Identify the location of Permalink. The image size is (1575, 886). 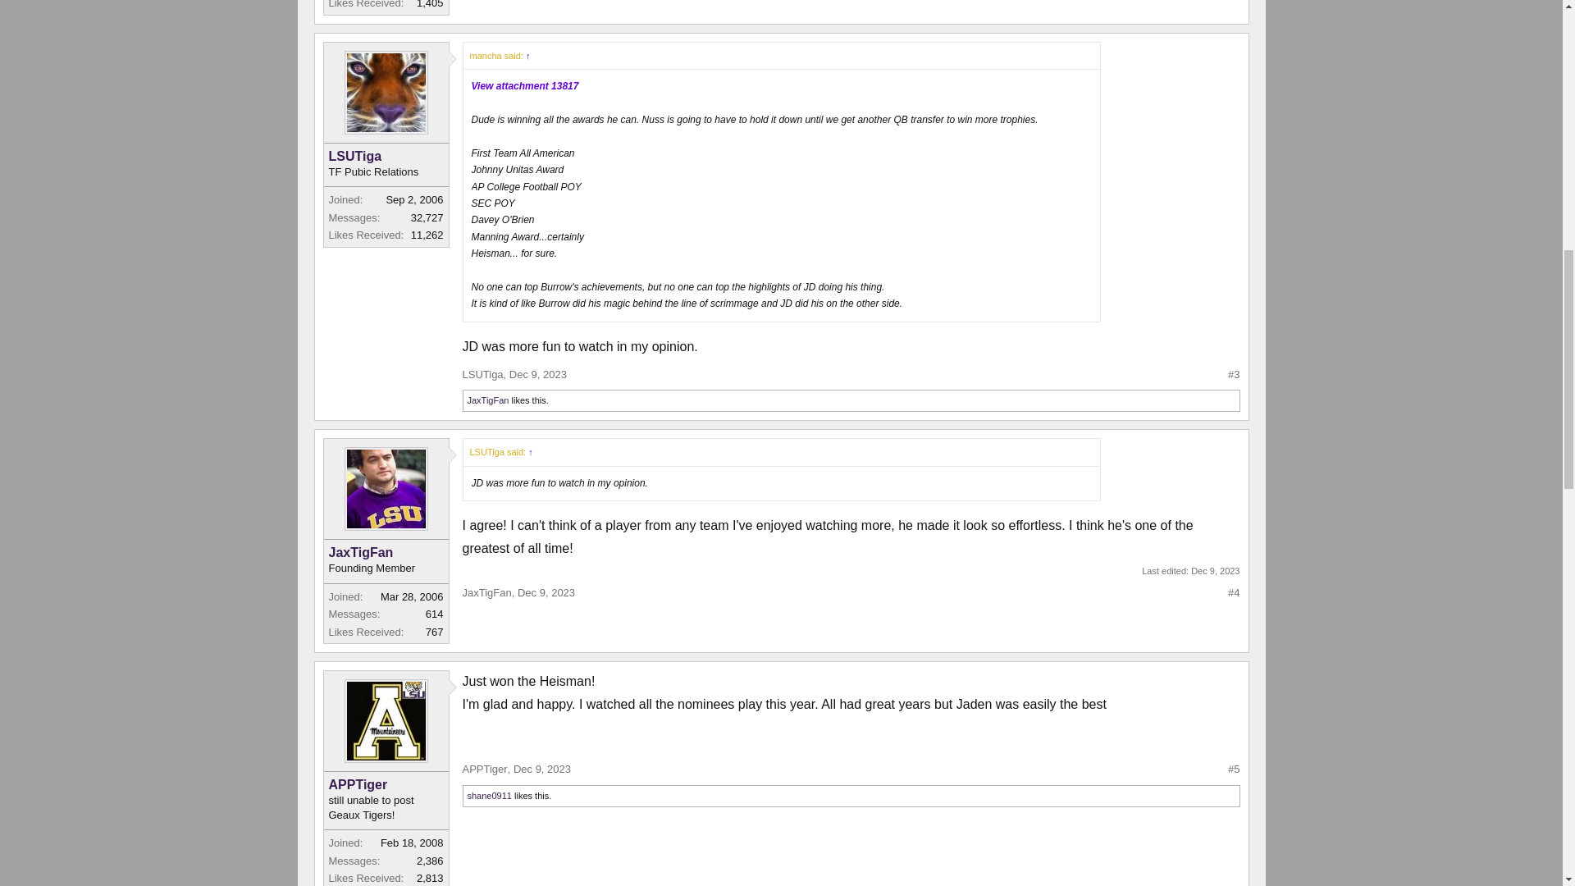
(541, 769).